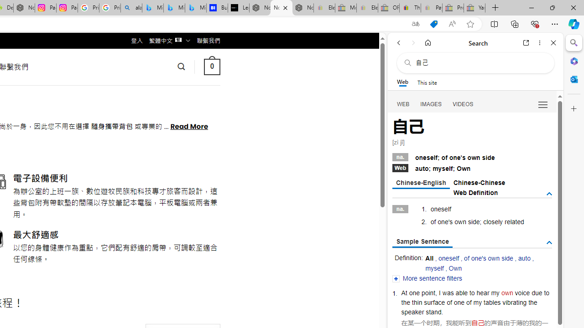  I want to click on of, so click(449, 302).